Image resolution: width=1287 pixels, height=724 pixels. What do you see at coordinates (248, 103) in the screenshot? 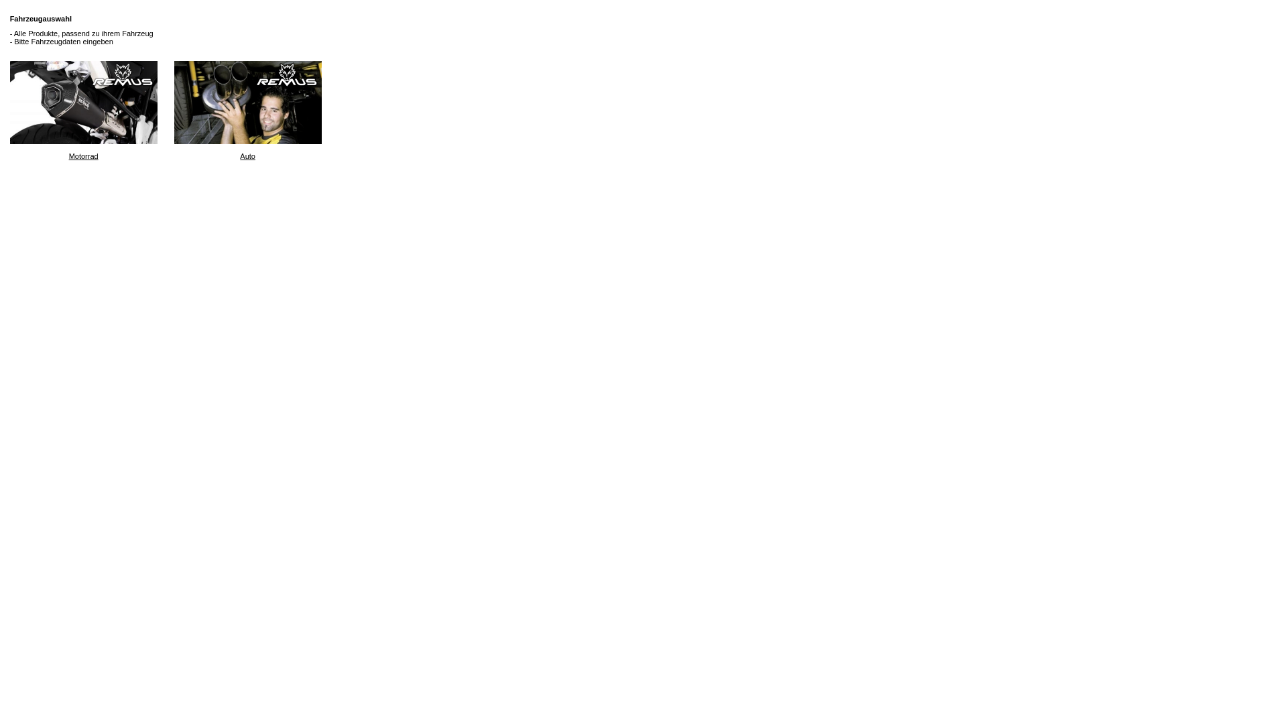
I see `Auto` at bounding box center [248, 103].